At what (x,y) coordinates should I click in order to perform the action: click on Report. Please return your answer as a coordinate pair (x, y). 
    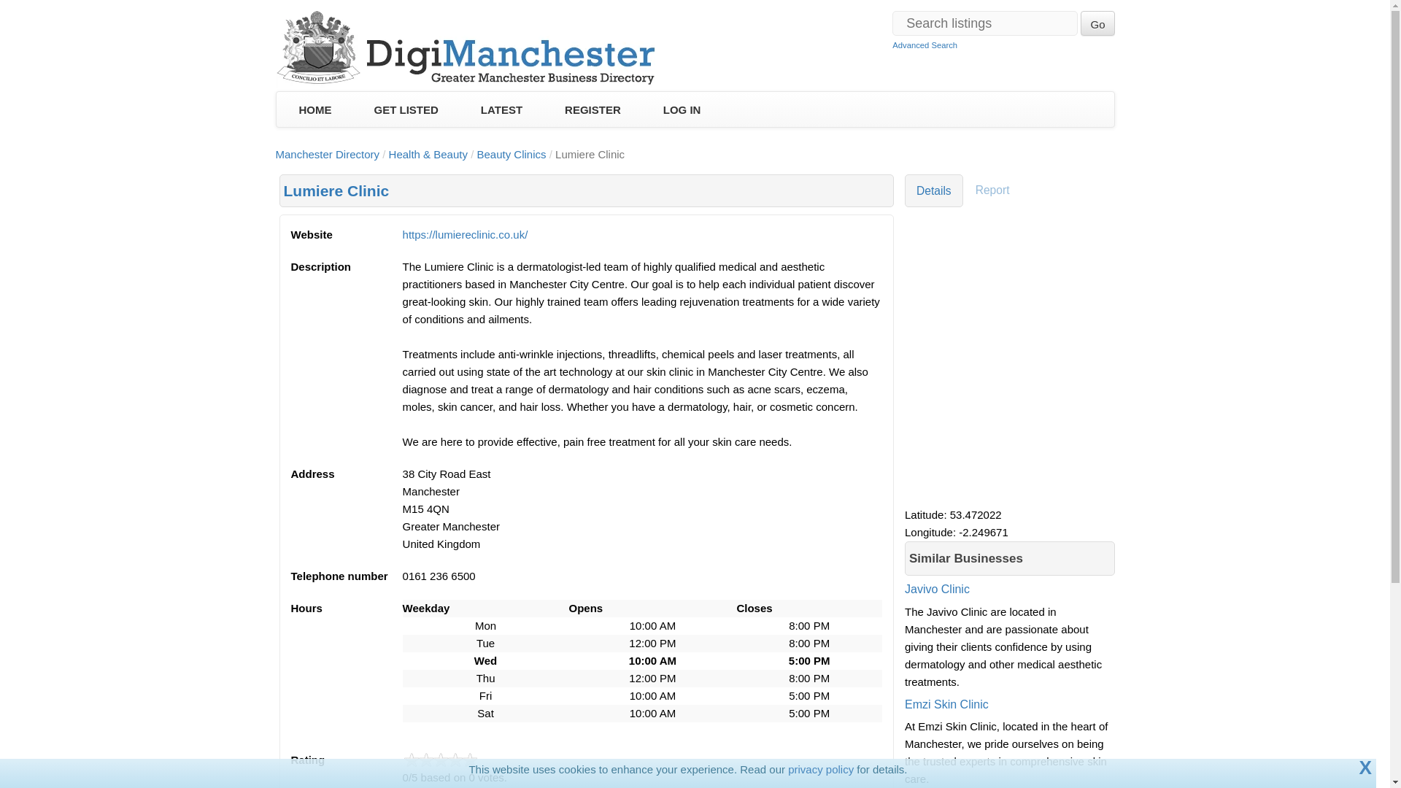
    Looking at the image, I should click on (992, 190).